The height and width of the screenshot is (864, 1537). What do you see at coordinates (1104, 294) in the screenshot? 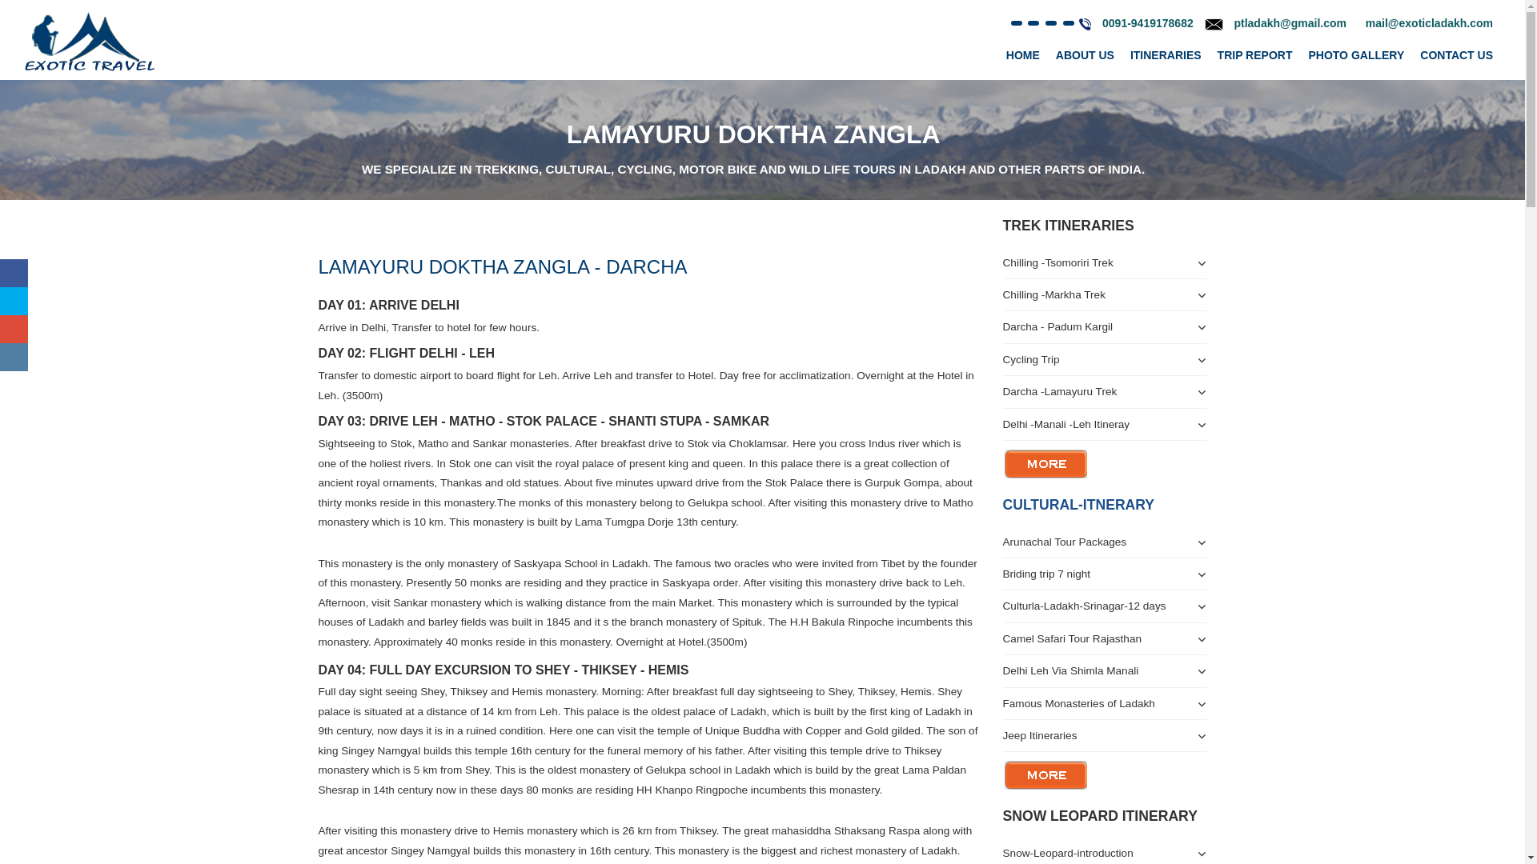
I see `Chilling -Markha Trek` at bounding box center [1104, 294].